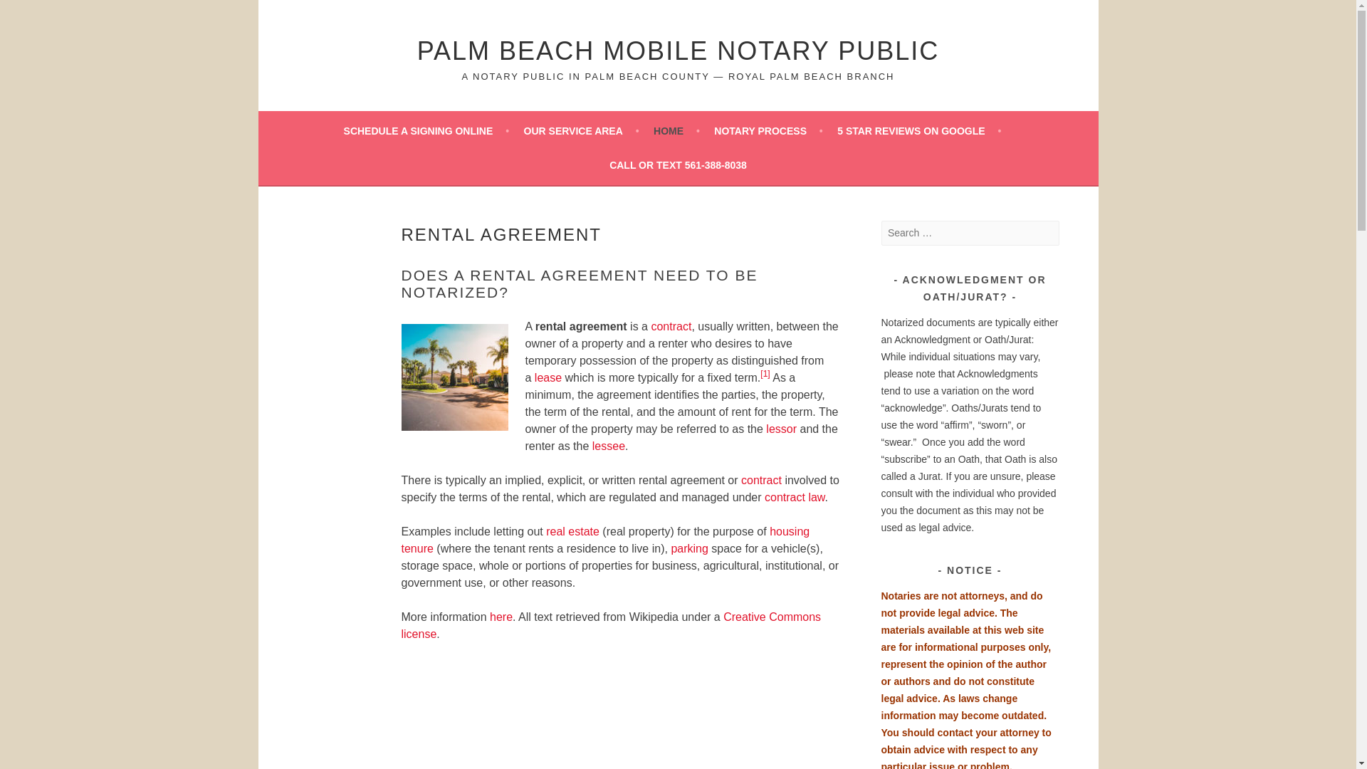  I want to click on Housing tenure, so click(606, 540).